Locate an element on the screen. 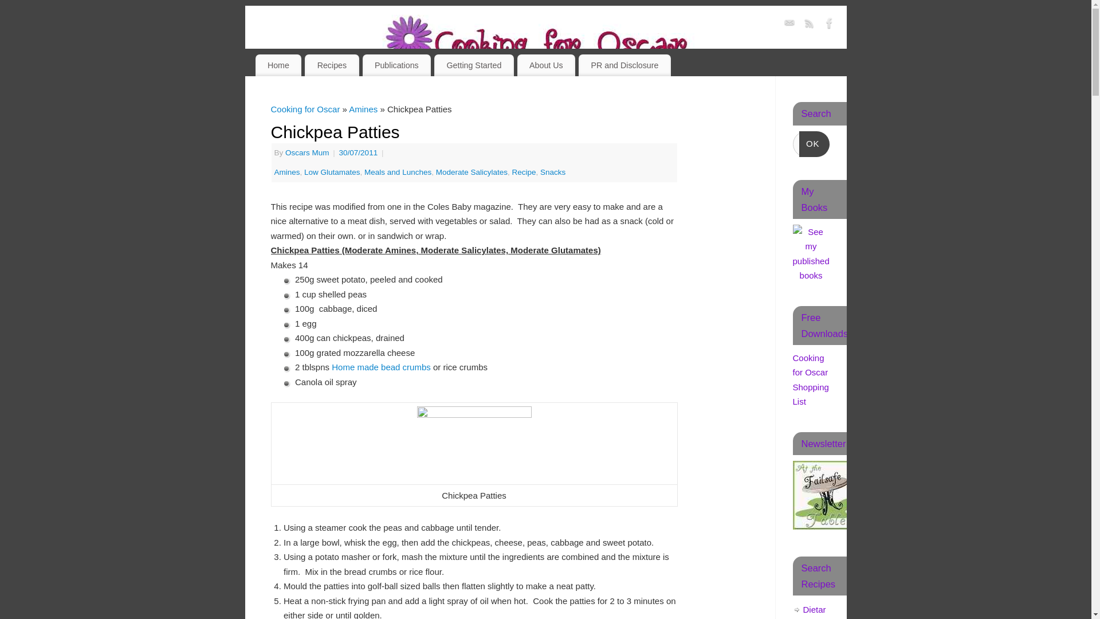 The image size is (1100, 619). Low Glutamates is located at coordinates (332, 172).